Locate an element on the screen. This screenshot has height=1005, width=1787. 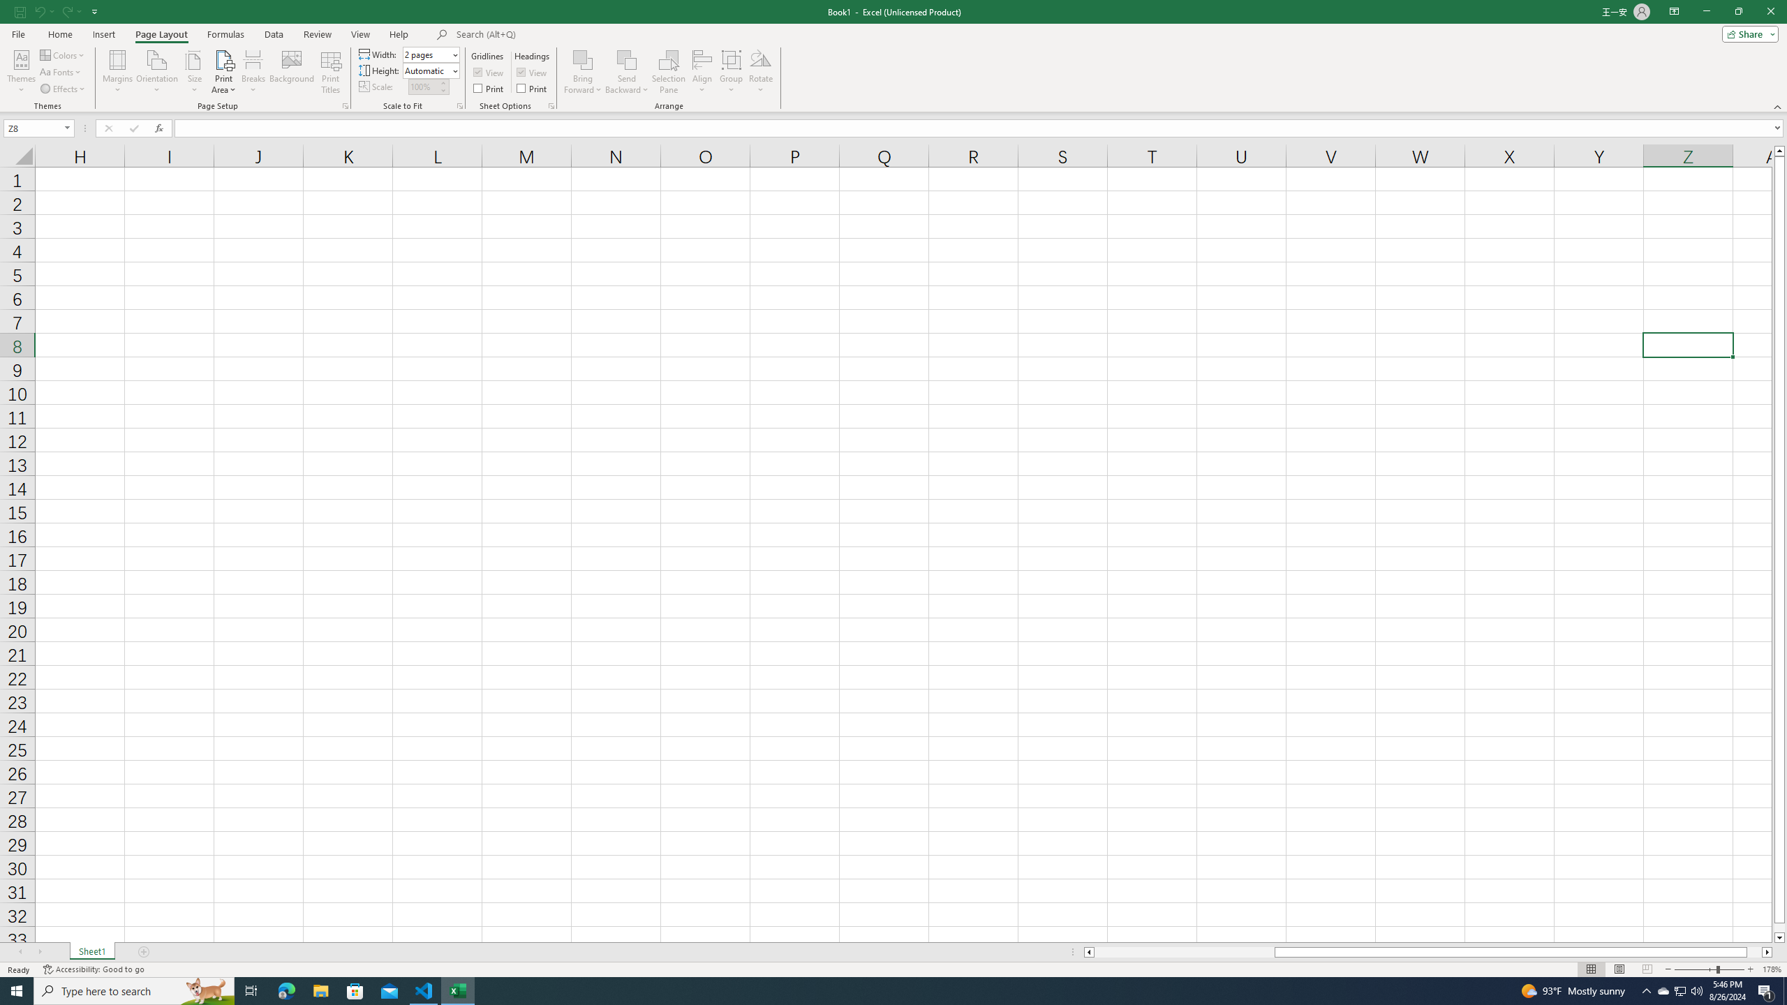
Width is located at coordinates (430, 54).